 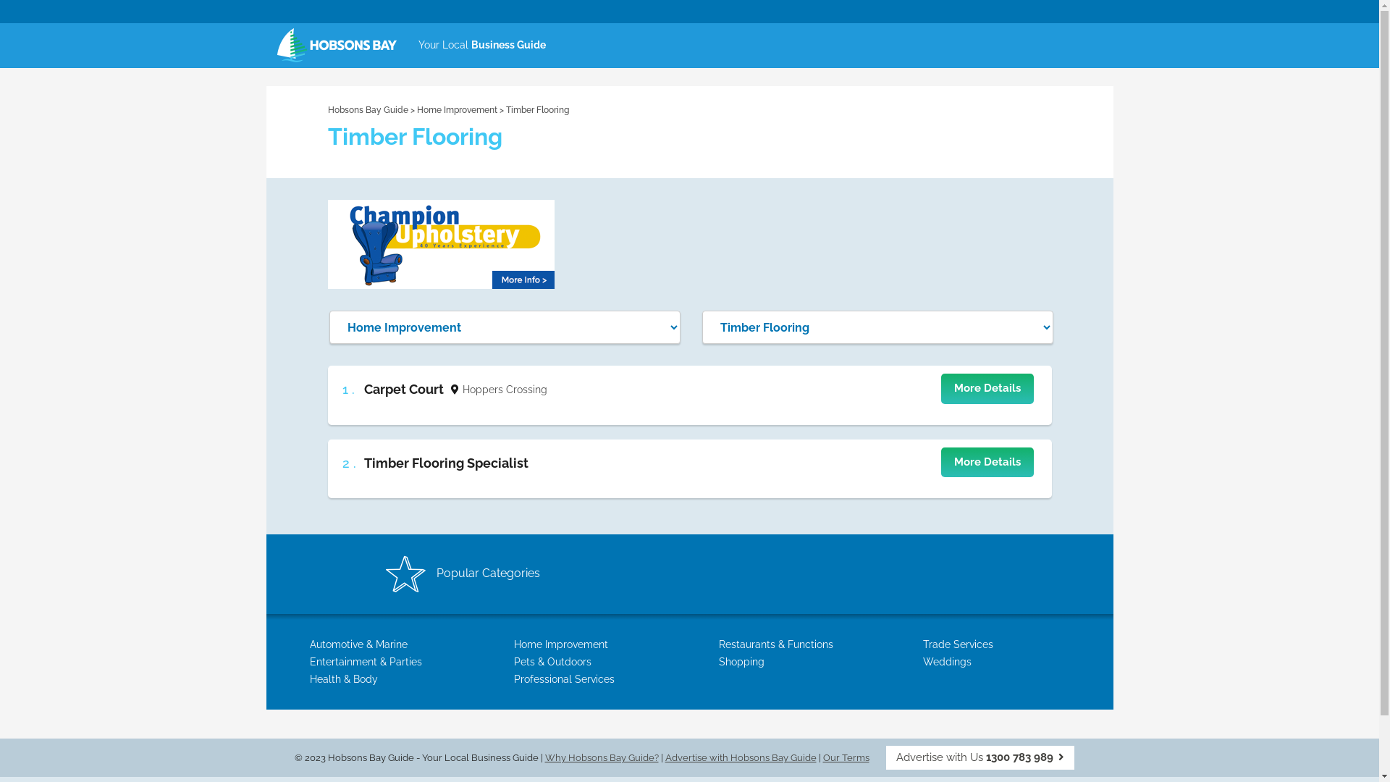 What do you see at coordinates (359, 644) in the screenshot?
I see `Automotive & Marine` at bounding box center [359, 644].